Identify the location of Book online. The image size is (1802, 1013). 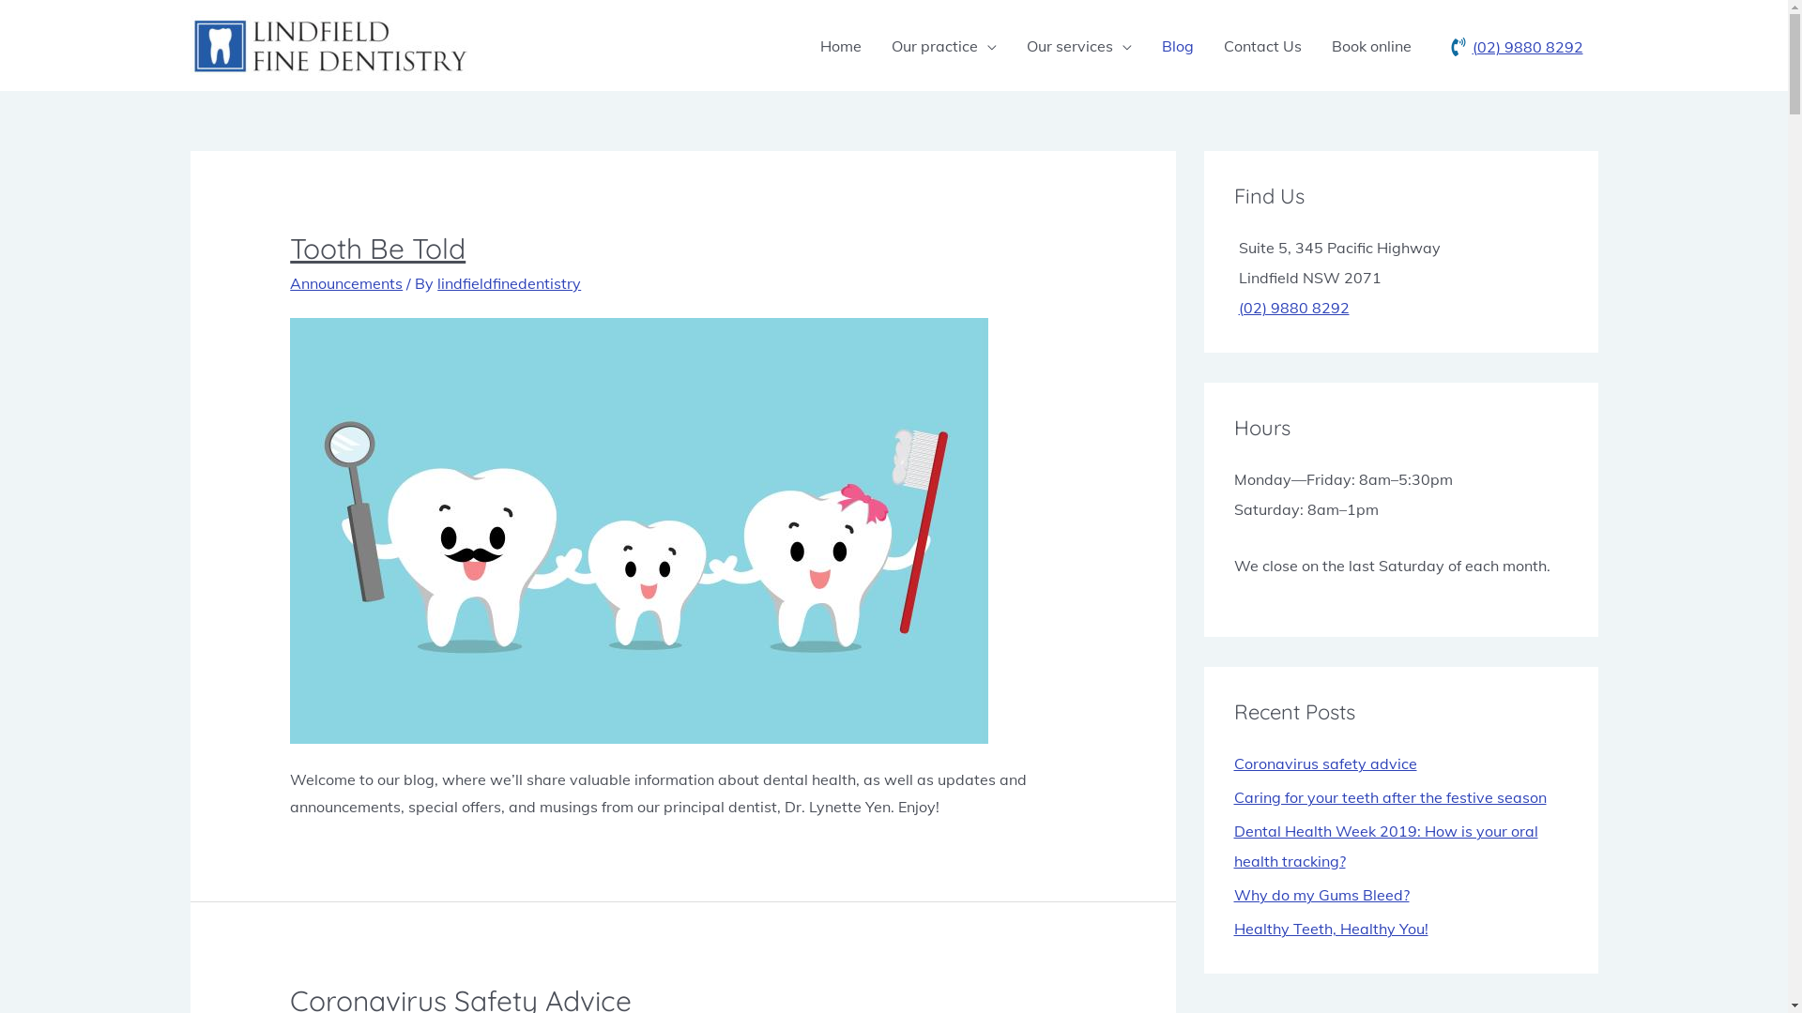
(1370, 45).